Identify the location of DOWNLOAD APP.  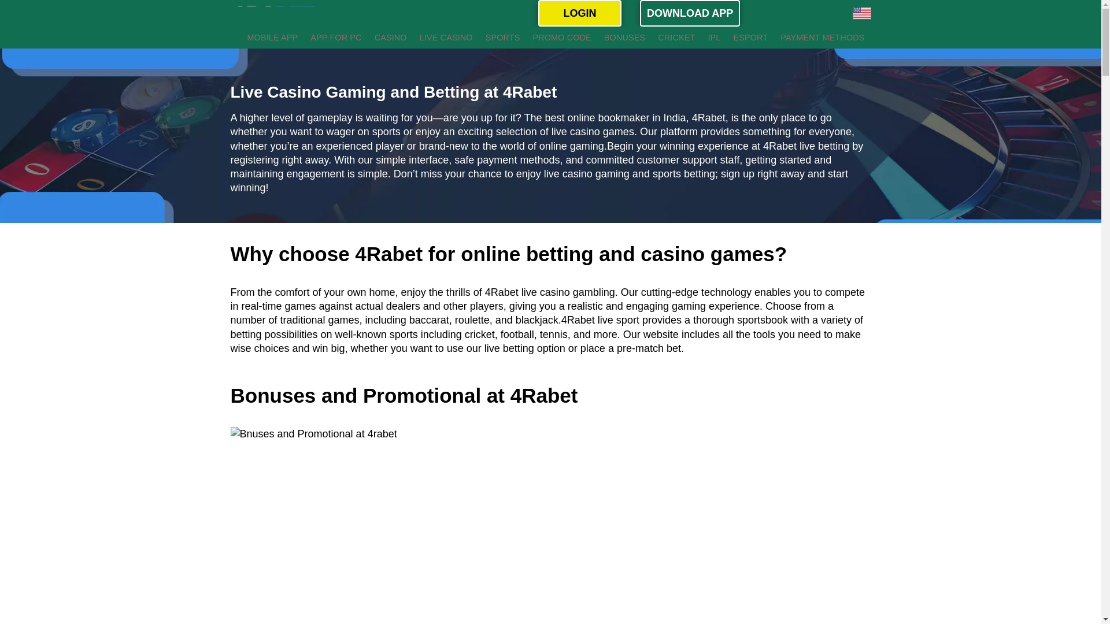
(690, 13).